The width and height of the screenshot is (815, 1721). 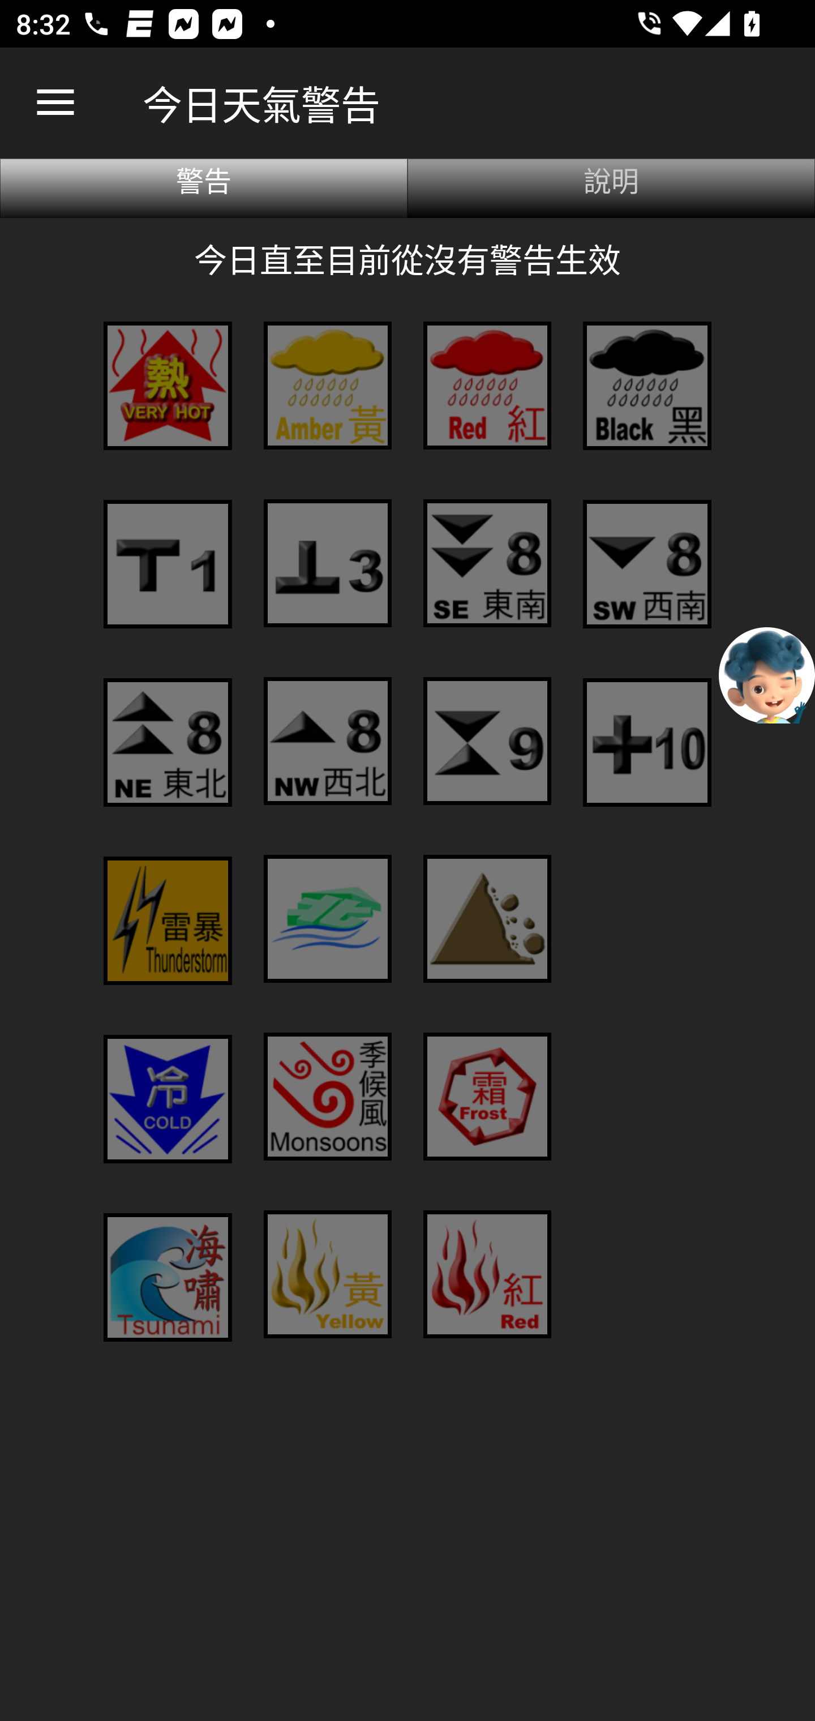 I want to click on 海嘯警告, so click(x=168, y=1277).